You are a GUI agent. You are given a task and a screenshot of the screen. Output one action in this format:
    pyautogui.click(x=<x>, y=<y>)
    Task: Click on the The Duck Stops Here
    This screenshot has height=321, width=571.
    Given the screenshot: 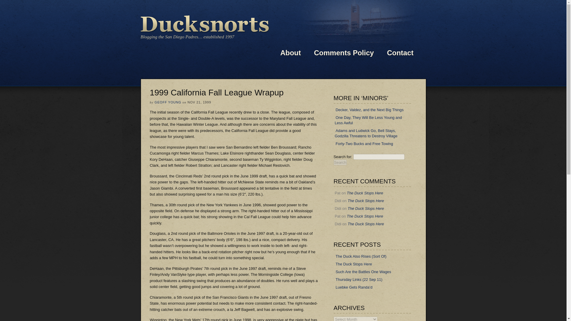 What is the action you would take?
    pyautogui.click(x=365, y=216)
    